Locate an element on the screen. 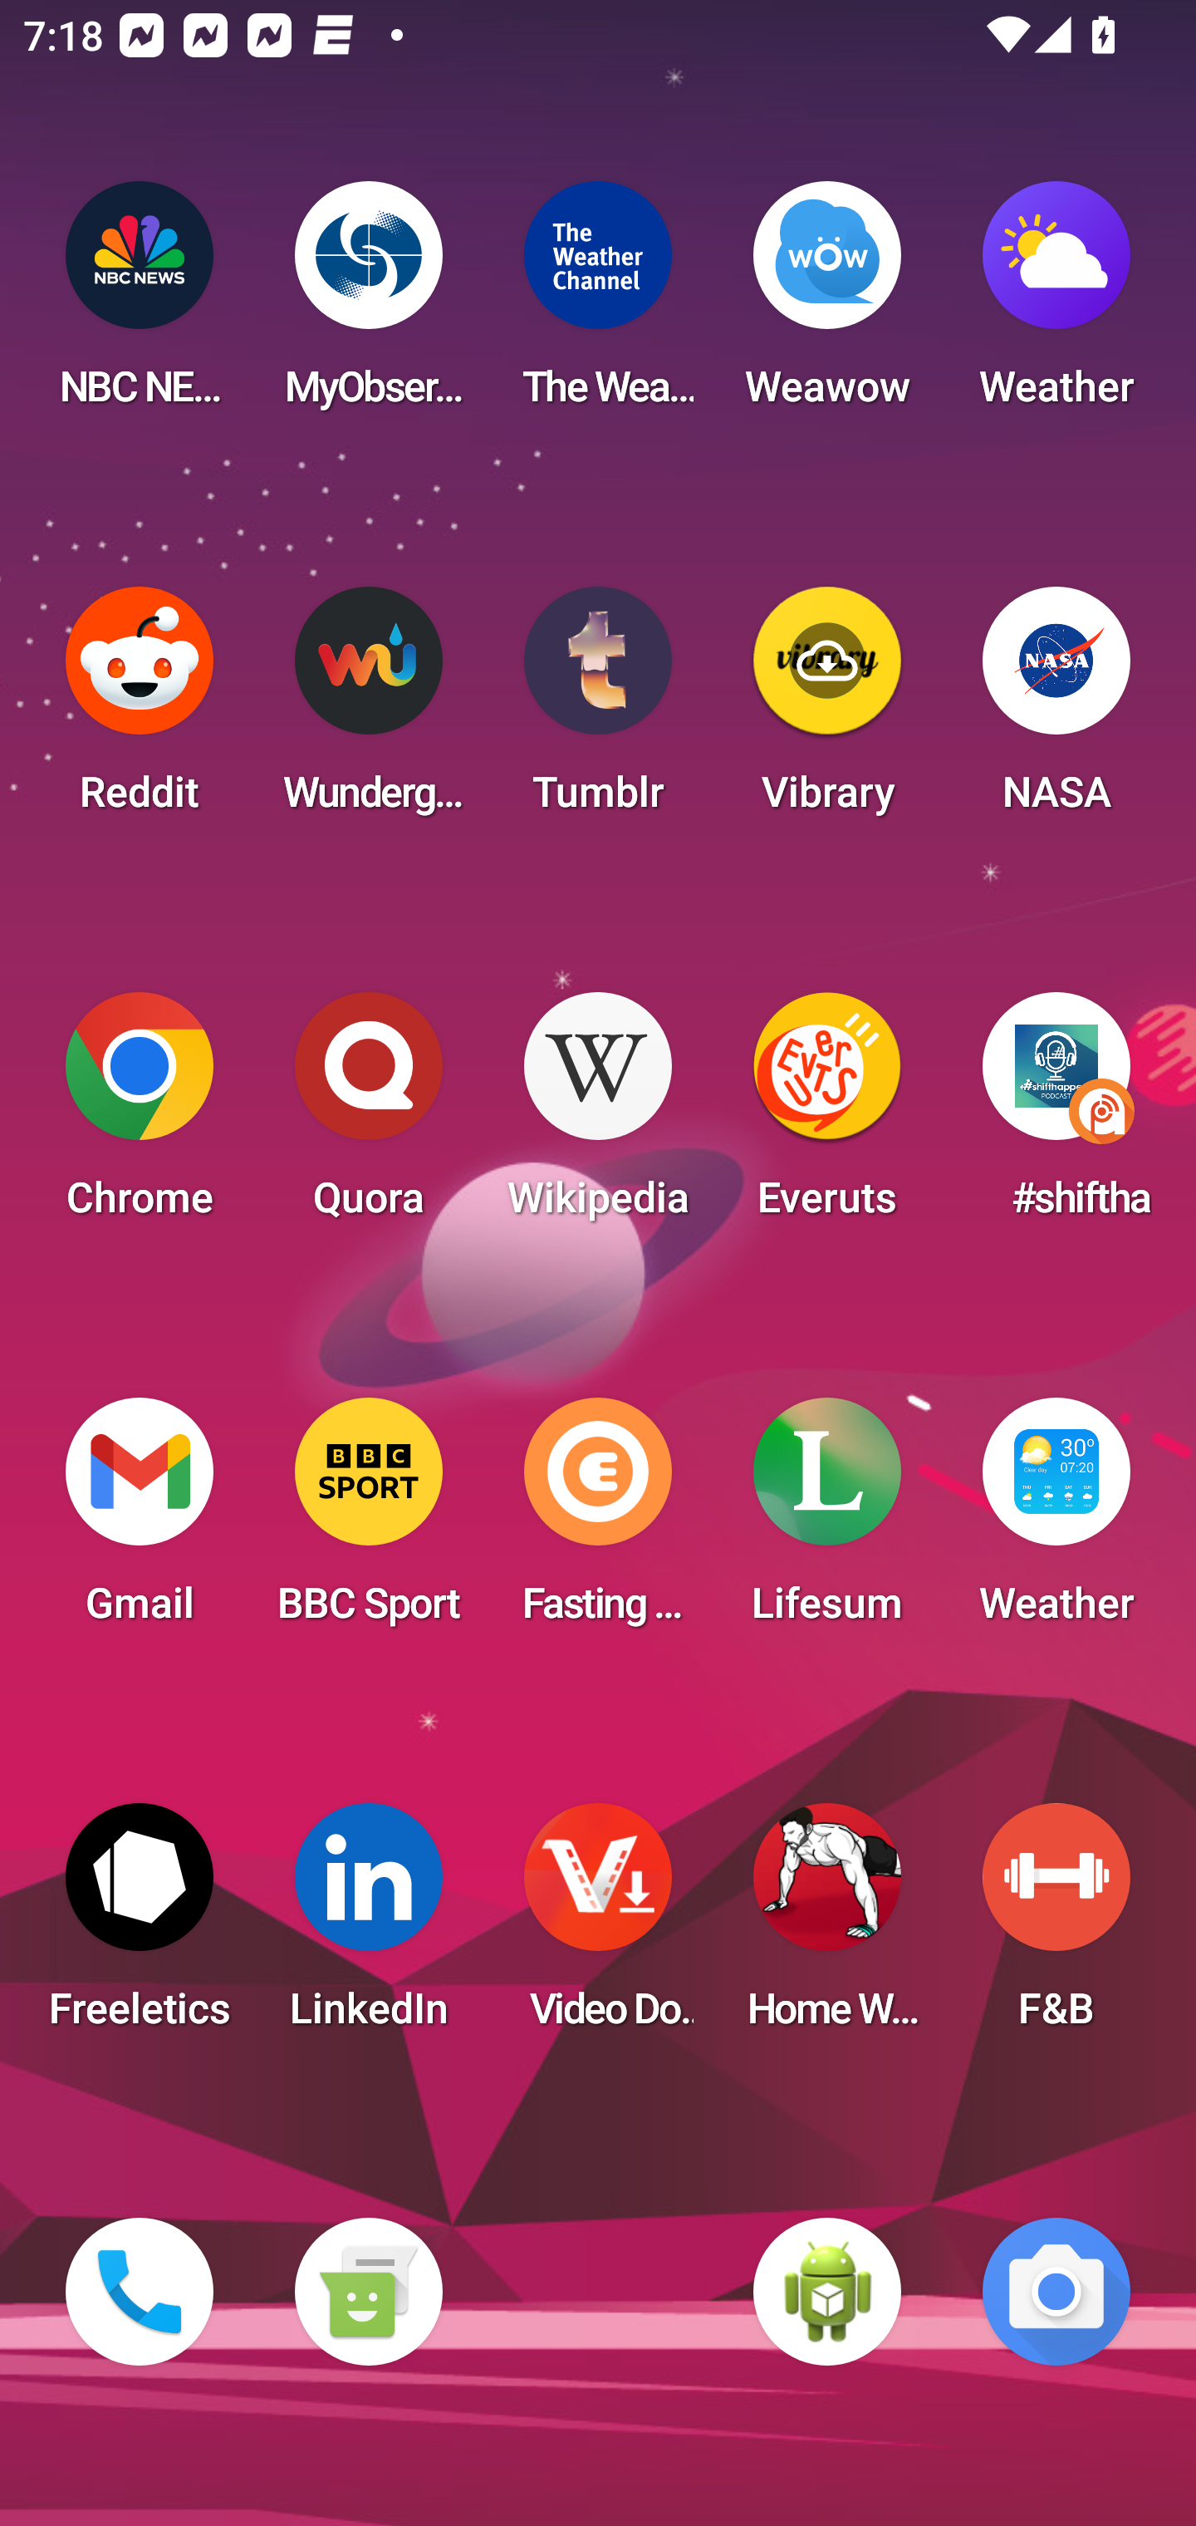 This screenshot has height=2526, width=1196. Quora is located at coordinates (368, 1115).